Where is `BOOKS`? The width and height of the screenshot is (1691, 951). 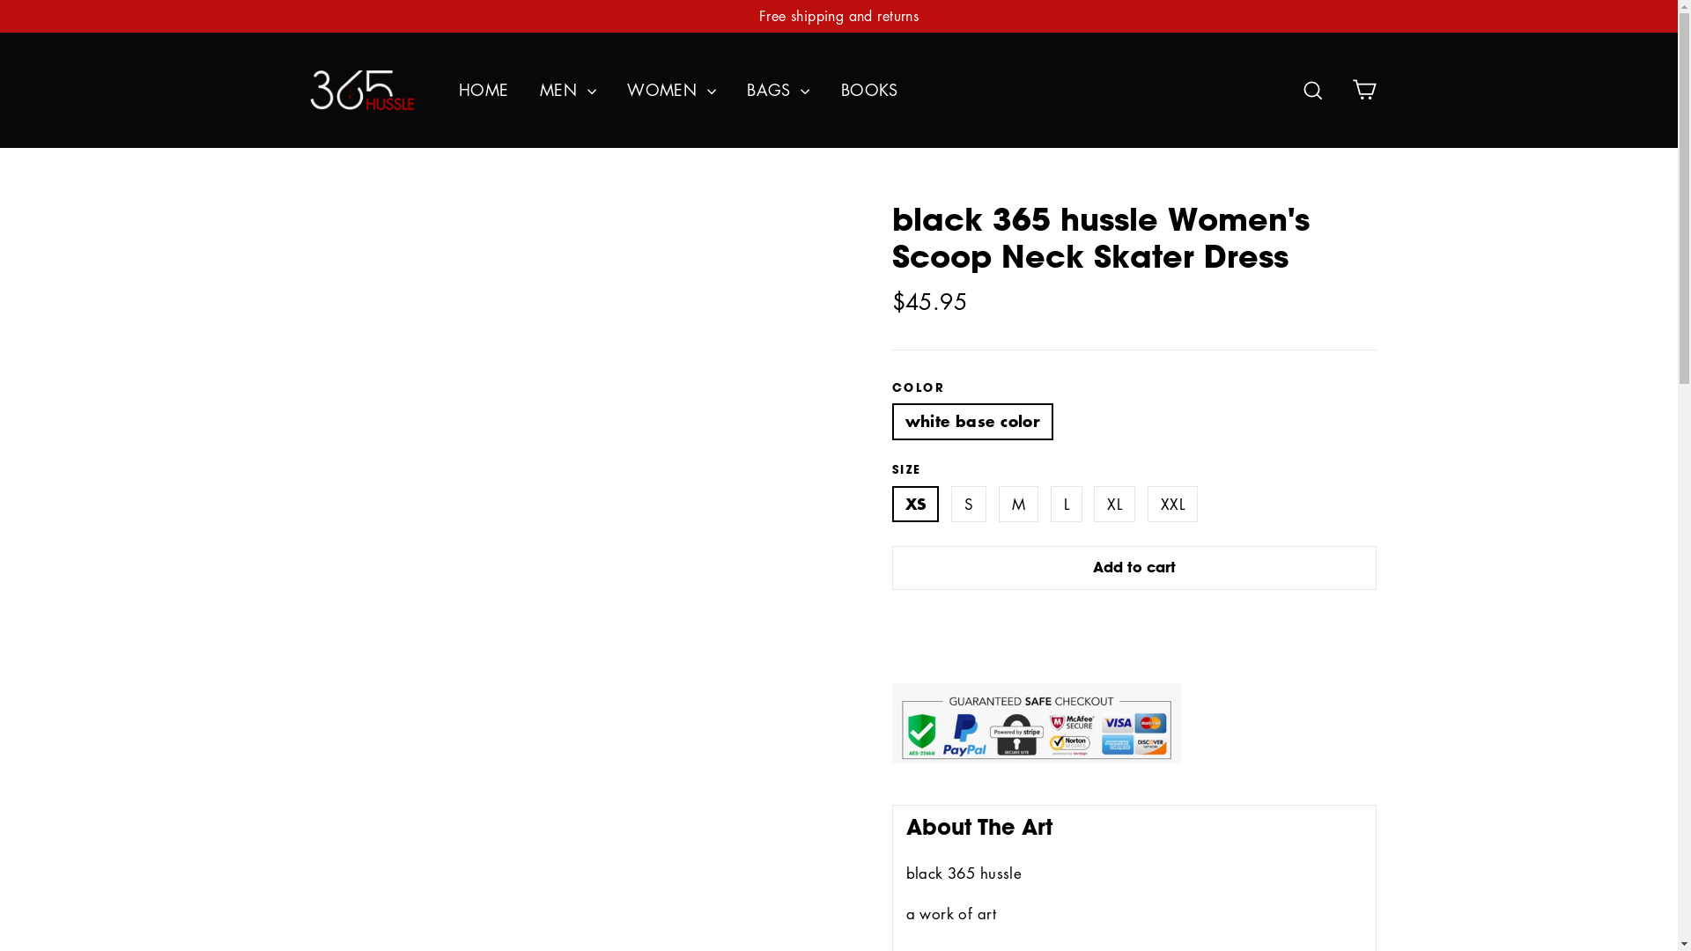
BOOKS is located at coordinates (870, 90).